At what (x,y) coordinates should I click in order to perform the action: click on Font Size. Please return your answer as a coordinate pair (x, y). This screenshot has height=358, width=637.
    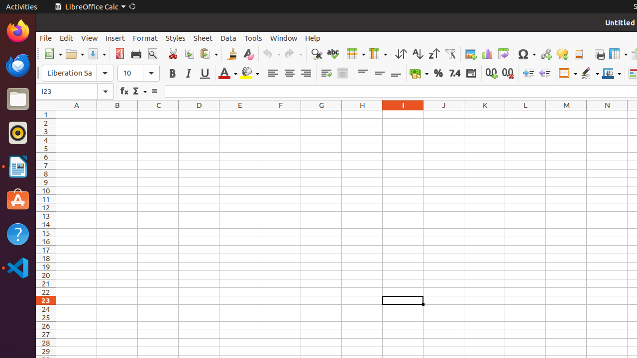
    Looking at the image, I should click on (138, 73).